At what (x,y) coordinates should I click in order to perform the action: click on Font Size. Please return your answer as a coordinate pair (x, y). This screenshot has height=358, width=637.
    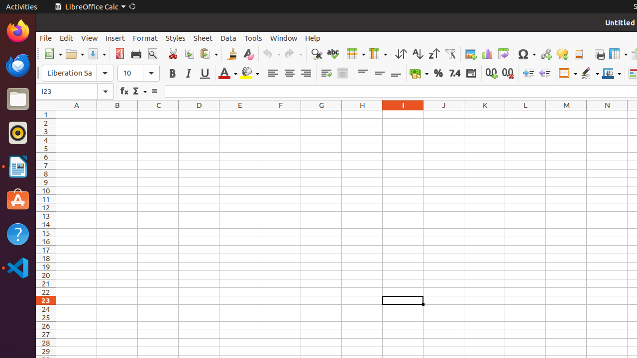
    Looking at the image, I should click on (138, 73).